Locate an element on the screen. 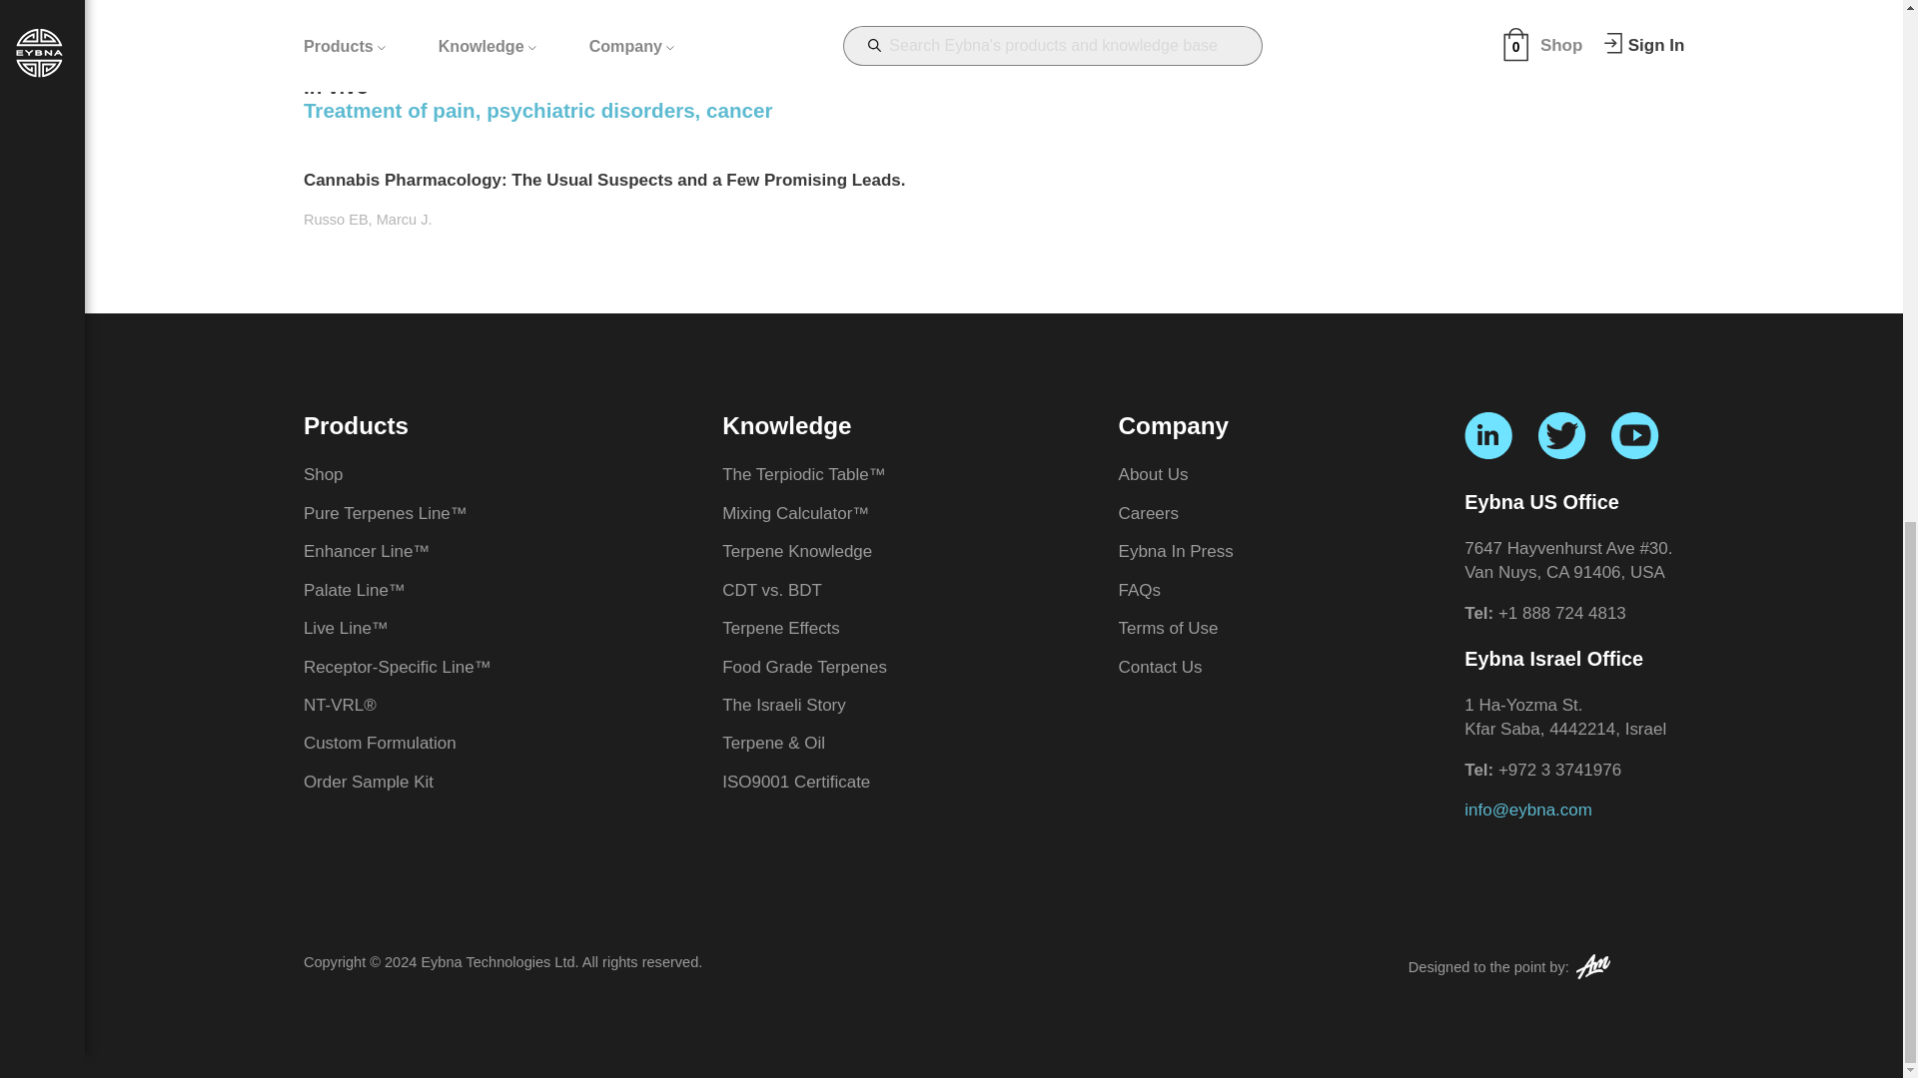 The image size is (1918, 1078). Order Sample Kit is located at coordinates (368, 782).